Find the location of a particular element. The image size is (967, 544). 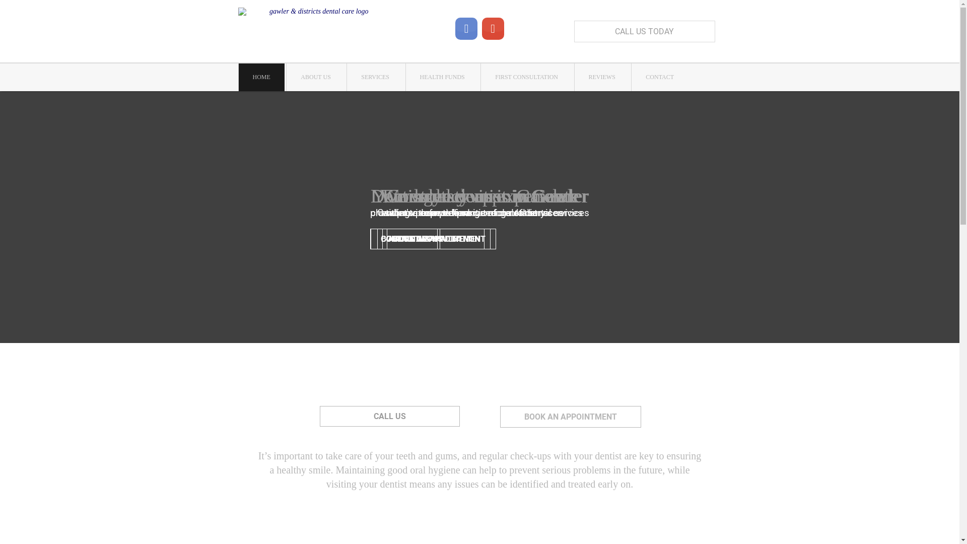

ABOUT US is located at coordinates (315, 78).